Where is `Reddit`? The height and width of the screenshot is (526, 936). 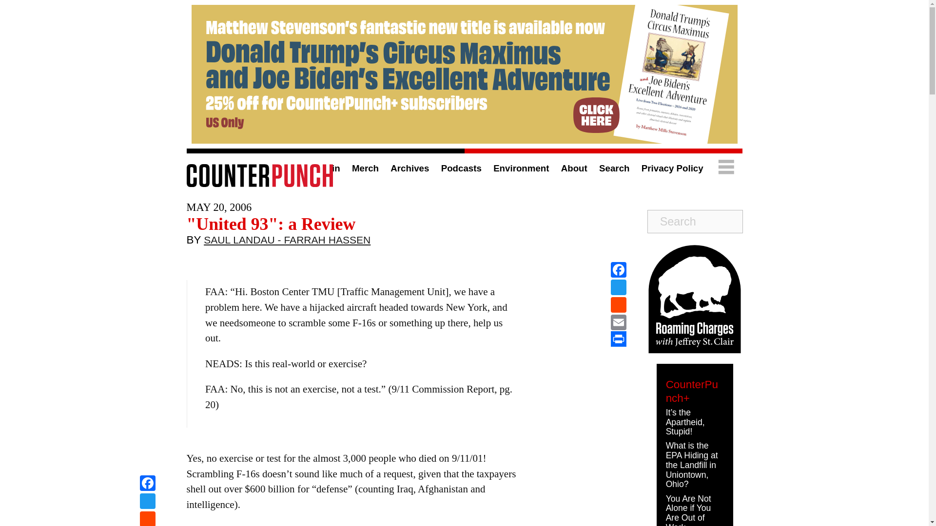
Reddit is located at coordinates (618, 305).